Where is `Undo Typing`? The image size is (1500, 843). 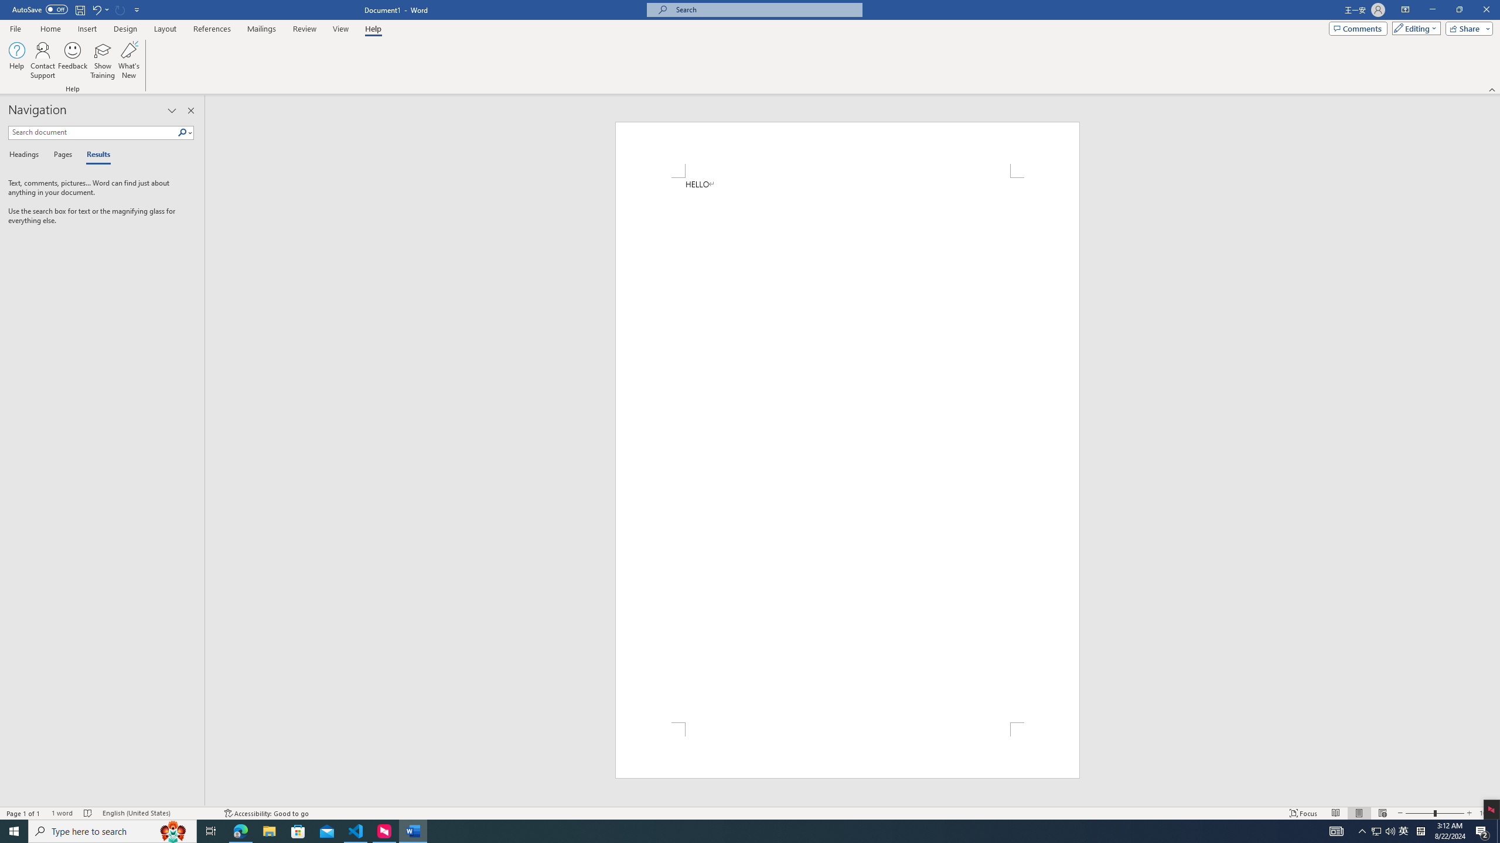
Undo Typing is located at coordinates (100, 9).